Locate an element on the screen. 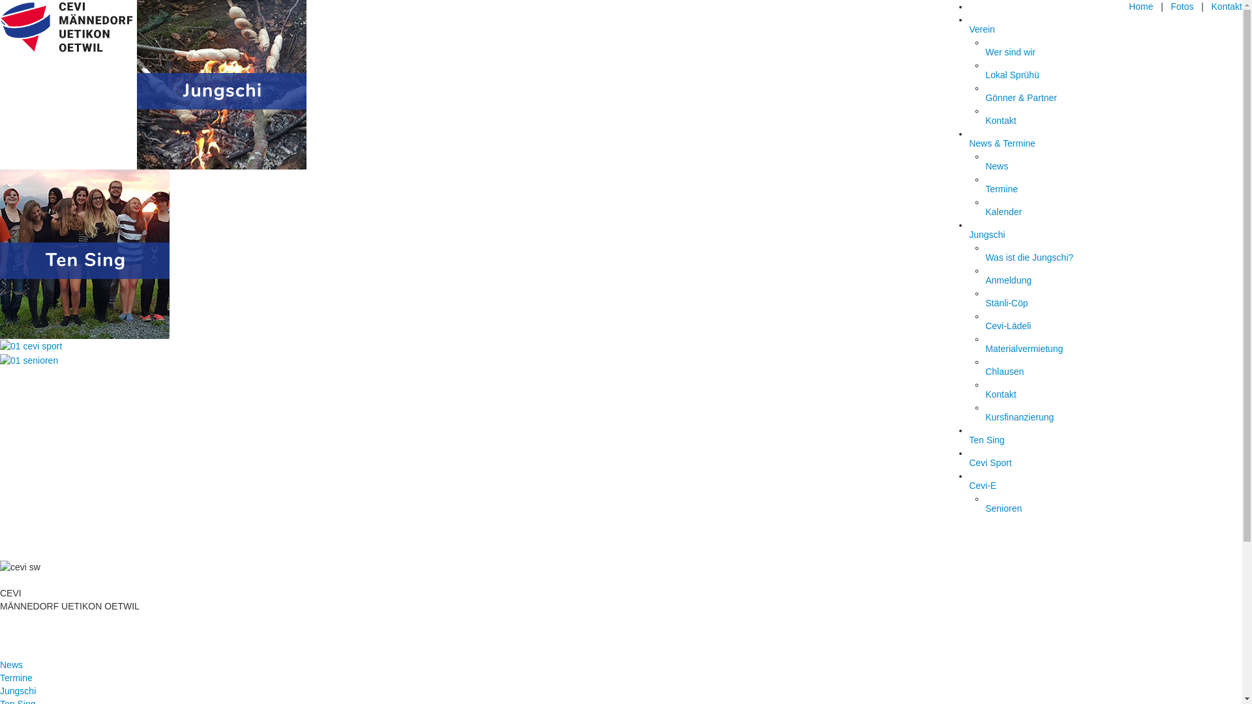 This screenshot has width=1252, height=704. Home is located at coordinates (1141, 7).